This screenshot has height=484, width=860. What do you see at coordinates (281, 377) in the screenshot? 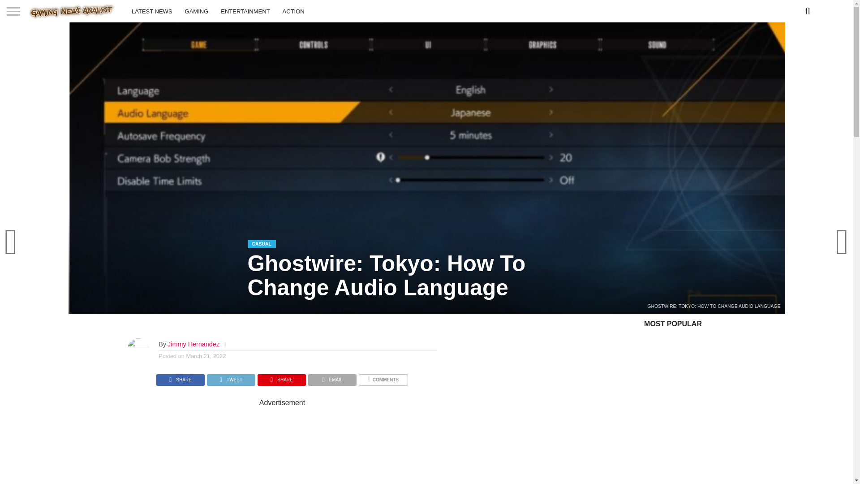
I see `Pin This Post` at bounding box center [281, 377].